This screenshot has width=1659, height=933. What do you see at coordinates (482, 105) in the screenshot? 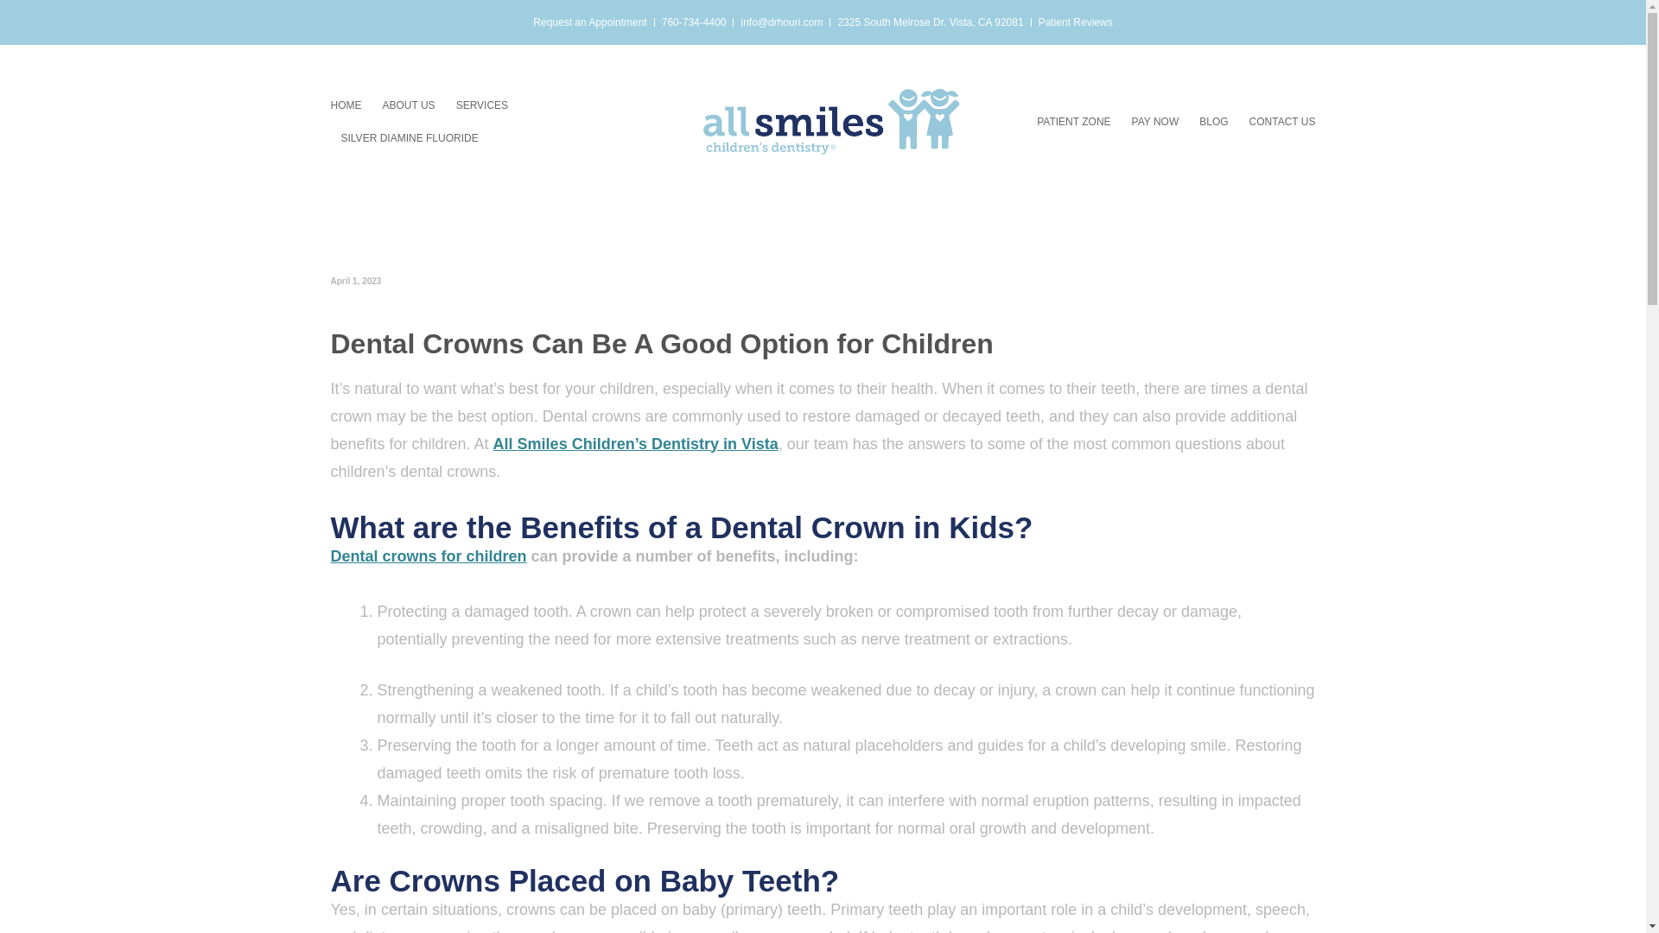
I see `SERVICES` at bounding box center [482, 105].